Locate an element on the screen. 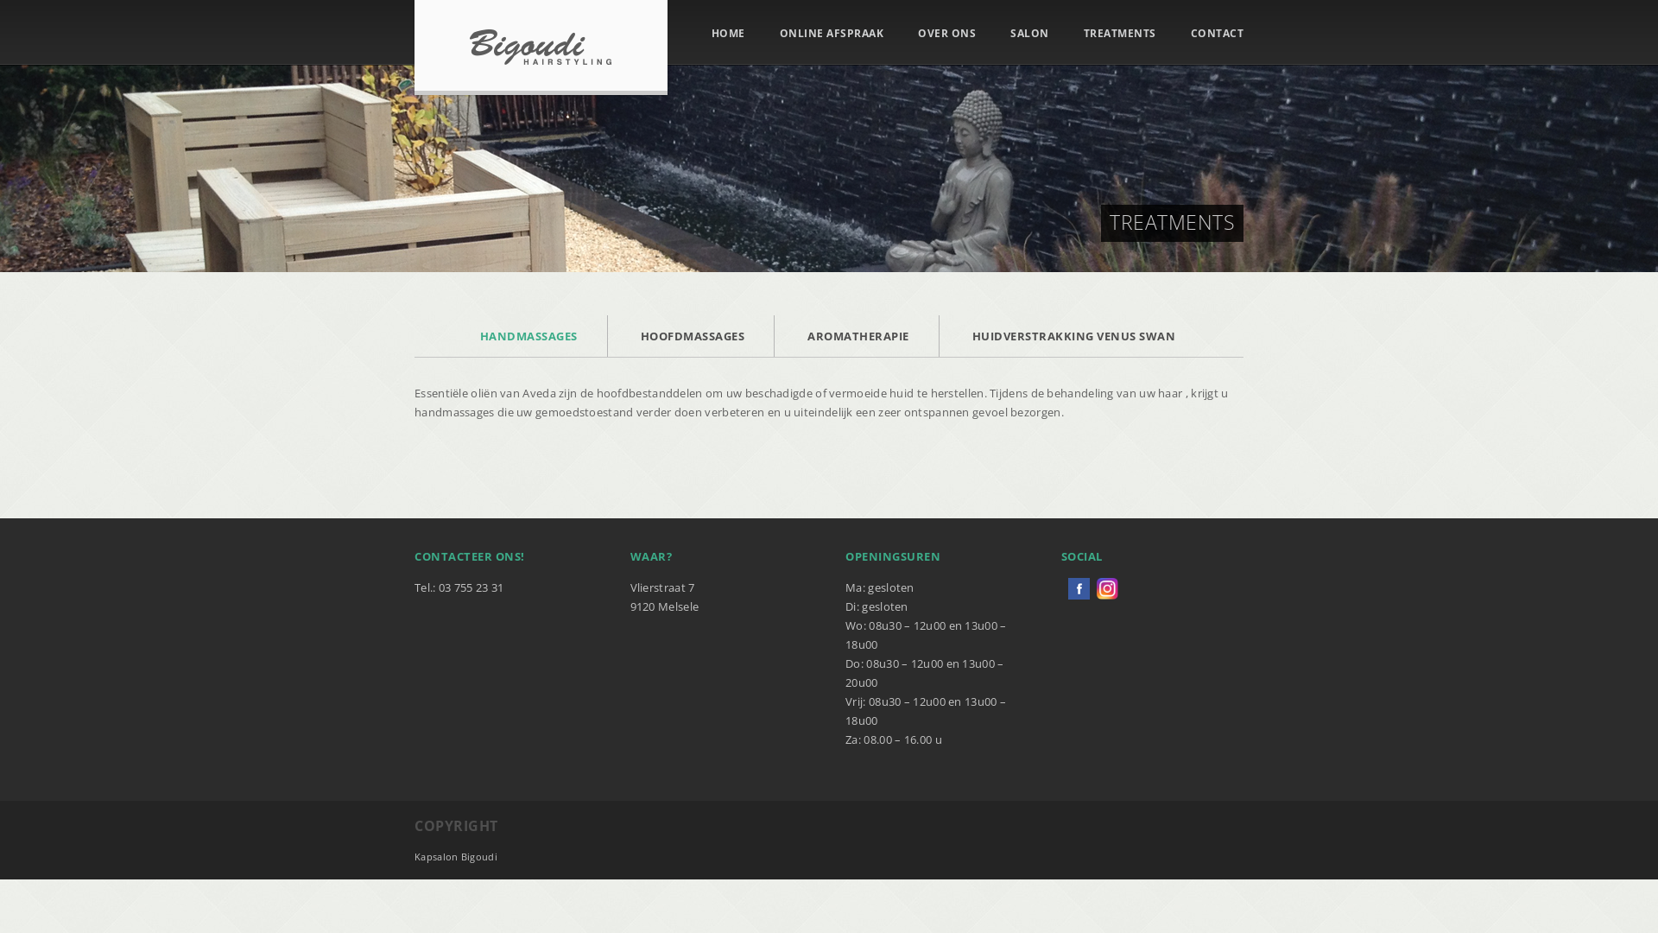  CONTACT is located at coordinates (1217, 34).